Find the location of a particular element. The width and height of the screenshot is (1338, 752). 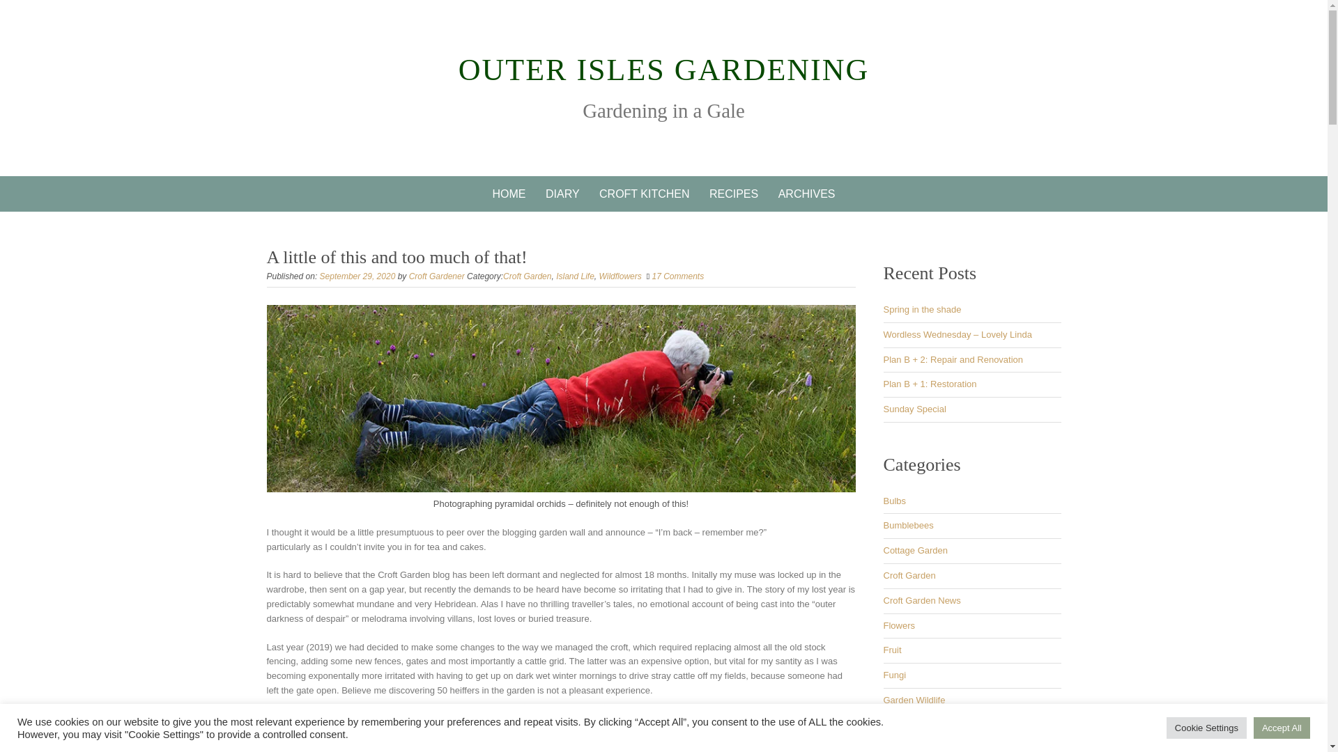

17 Comments is located at coordinates (677, 276).